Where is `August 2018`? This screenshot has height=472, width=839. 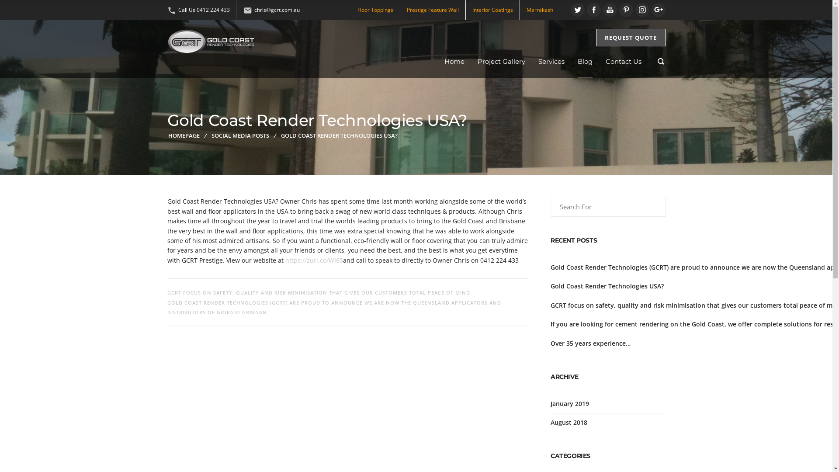
August 2018 is located at coordinates (569, 422).